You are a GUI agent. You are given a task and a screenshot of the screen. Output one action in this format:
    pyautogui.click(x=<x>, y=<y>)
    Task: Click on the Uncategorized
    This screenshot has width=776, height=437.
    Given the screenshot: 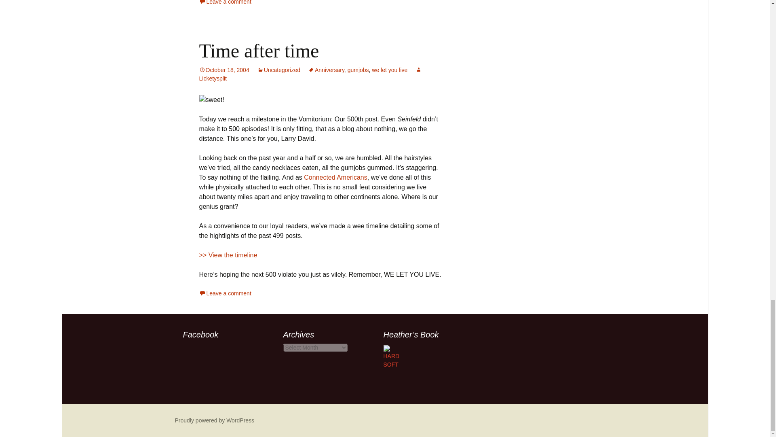 What is the action you would take?
    pyautogui.click(x=279, y=70)
    